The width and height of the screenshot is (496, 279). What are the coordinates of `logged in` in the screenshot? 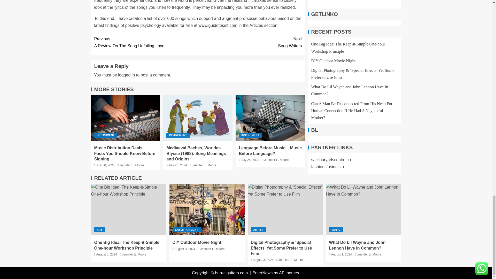 It's located at (126, 75).